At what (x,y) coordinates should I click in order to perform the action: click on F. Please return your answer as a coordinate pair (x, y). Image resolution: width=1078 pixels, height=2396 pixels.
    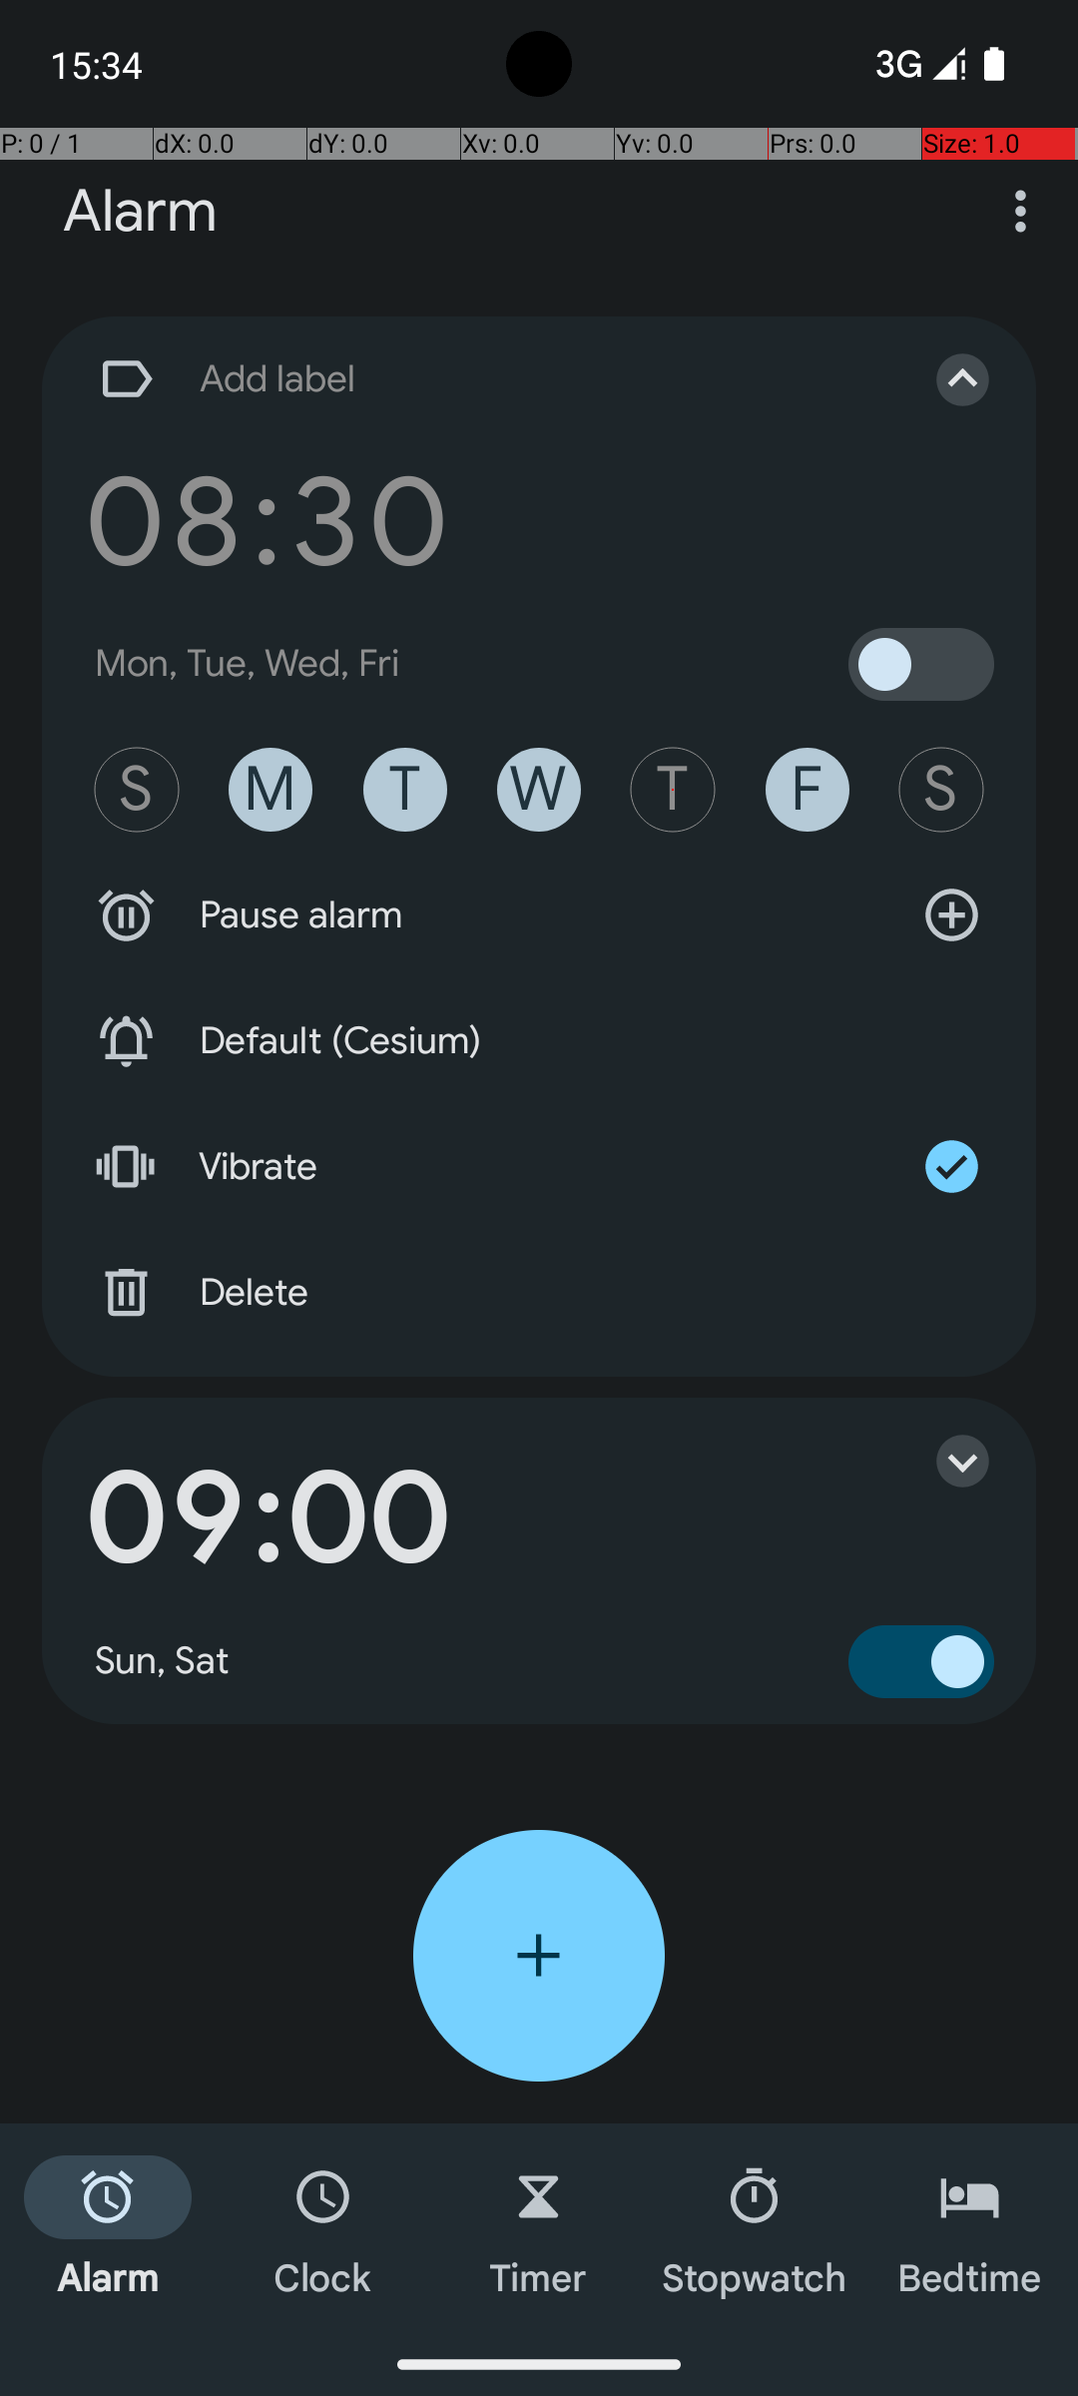
    Looking at the image, I should click on (808, 790).